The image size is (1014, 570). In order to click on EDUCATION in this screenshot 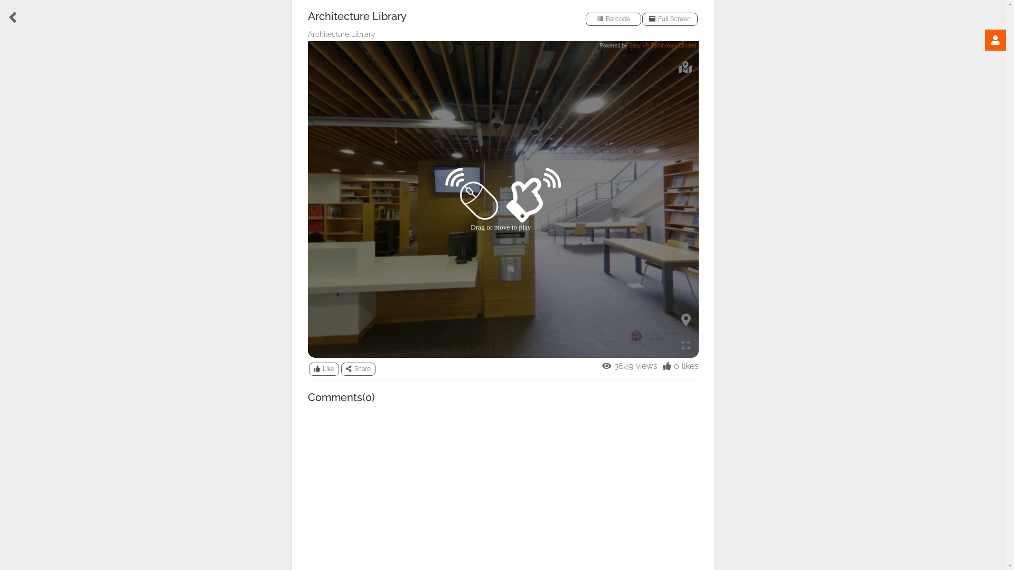, I will do `click(25, 266)`.